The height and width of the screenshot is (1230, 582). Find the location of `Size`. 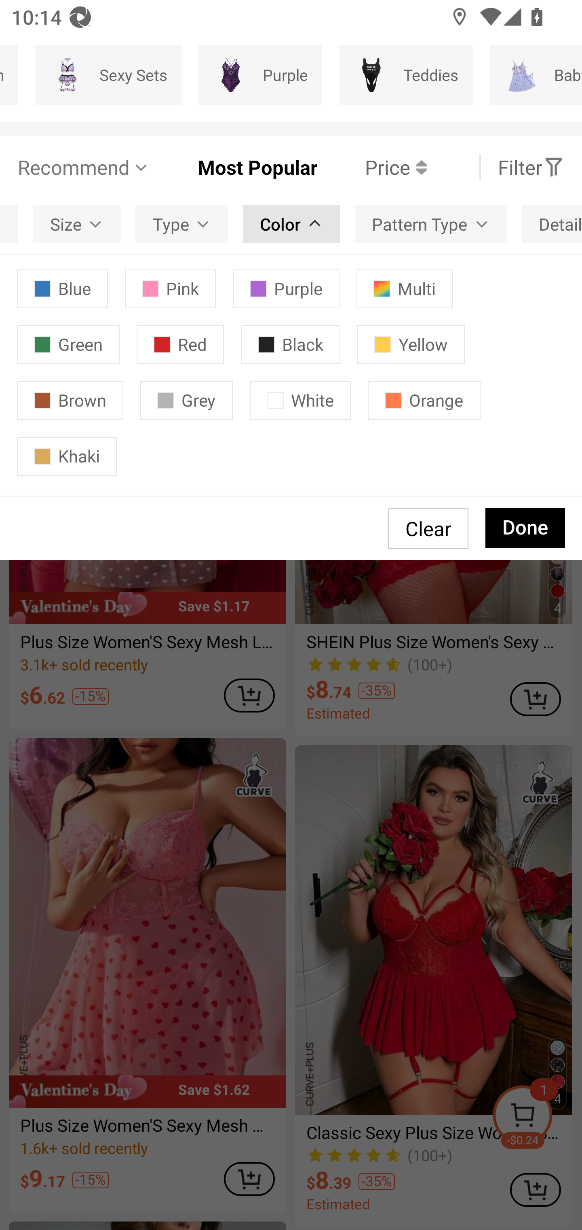

Size is located at coordinates (77, 223).